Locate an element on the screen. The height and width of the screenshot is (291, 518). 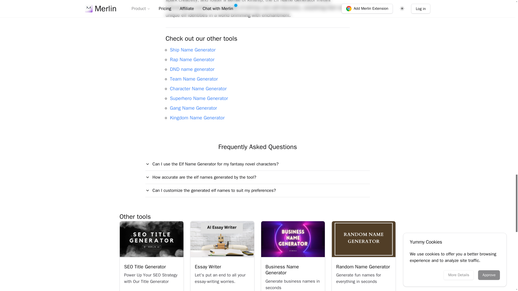
Rap Name Generator is located at coordinates (192, 59).